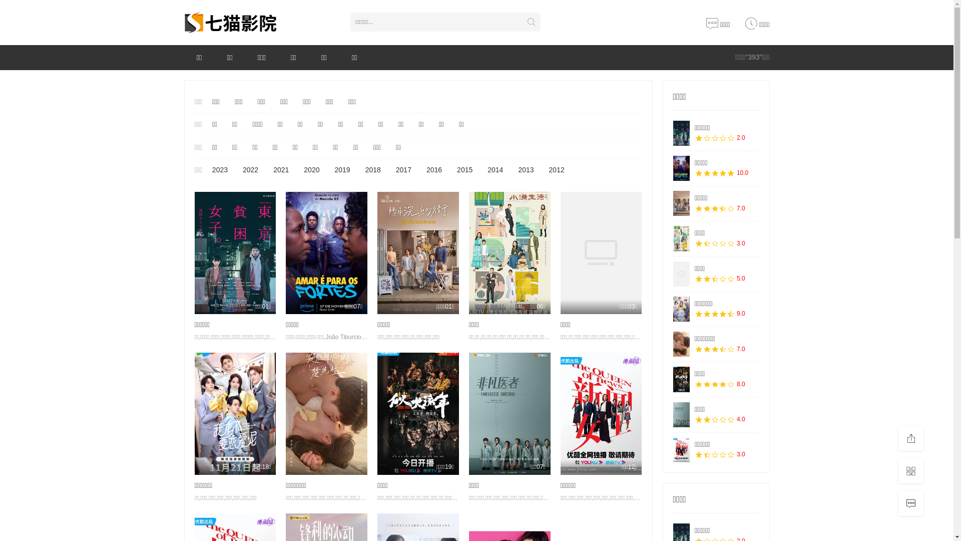  Describe the element at coordinates (403, 170) in the screenshot. I see `2017` at that location.